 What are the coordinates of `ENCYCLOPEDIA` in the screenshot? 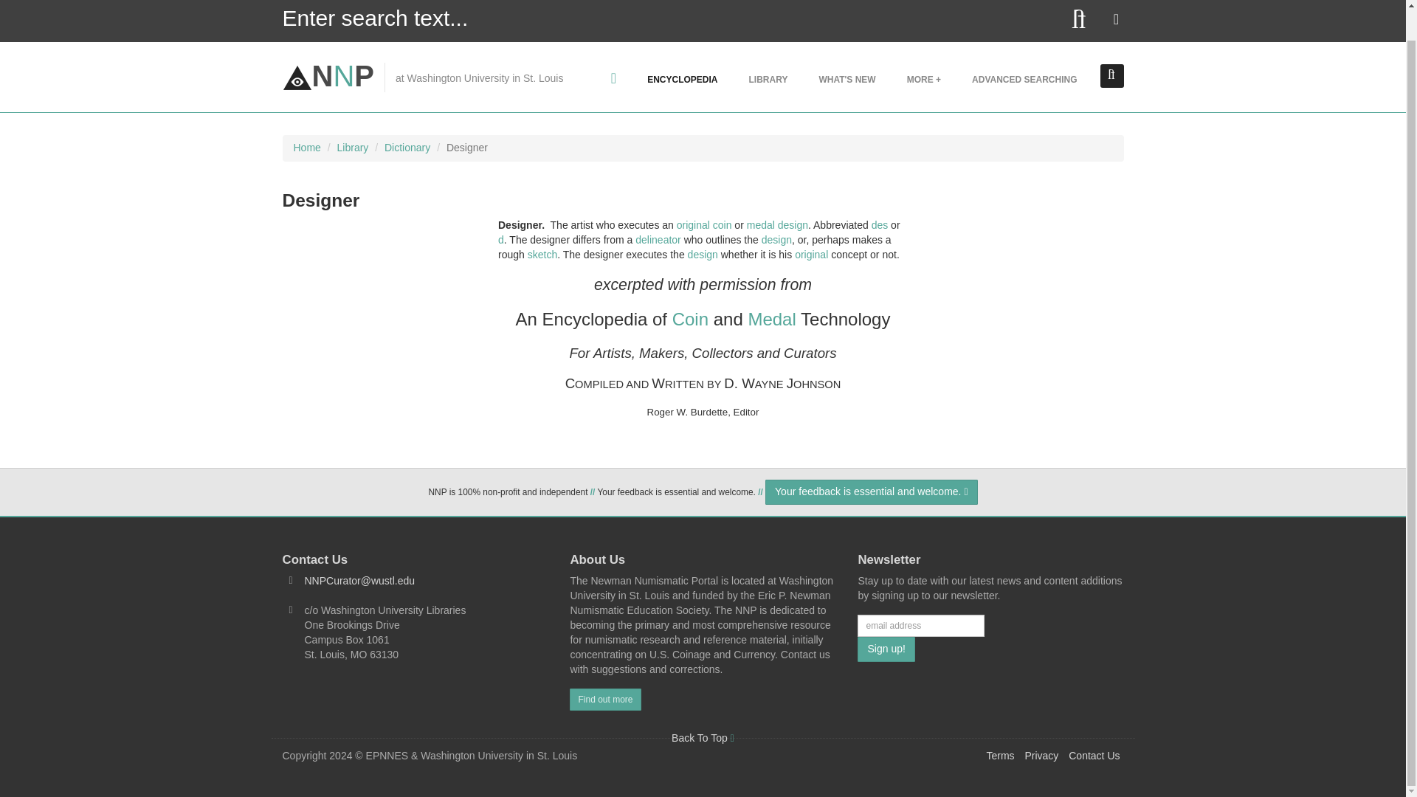 It's located at (682, 78).